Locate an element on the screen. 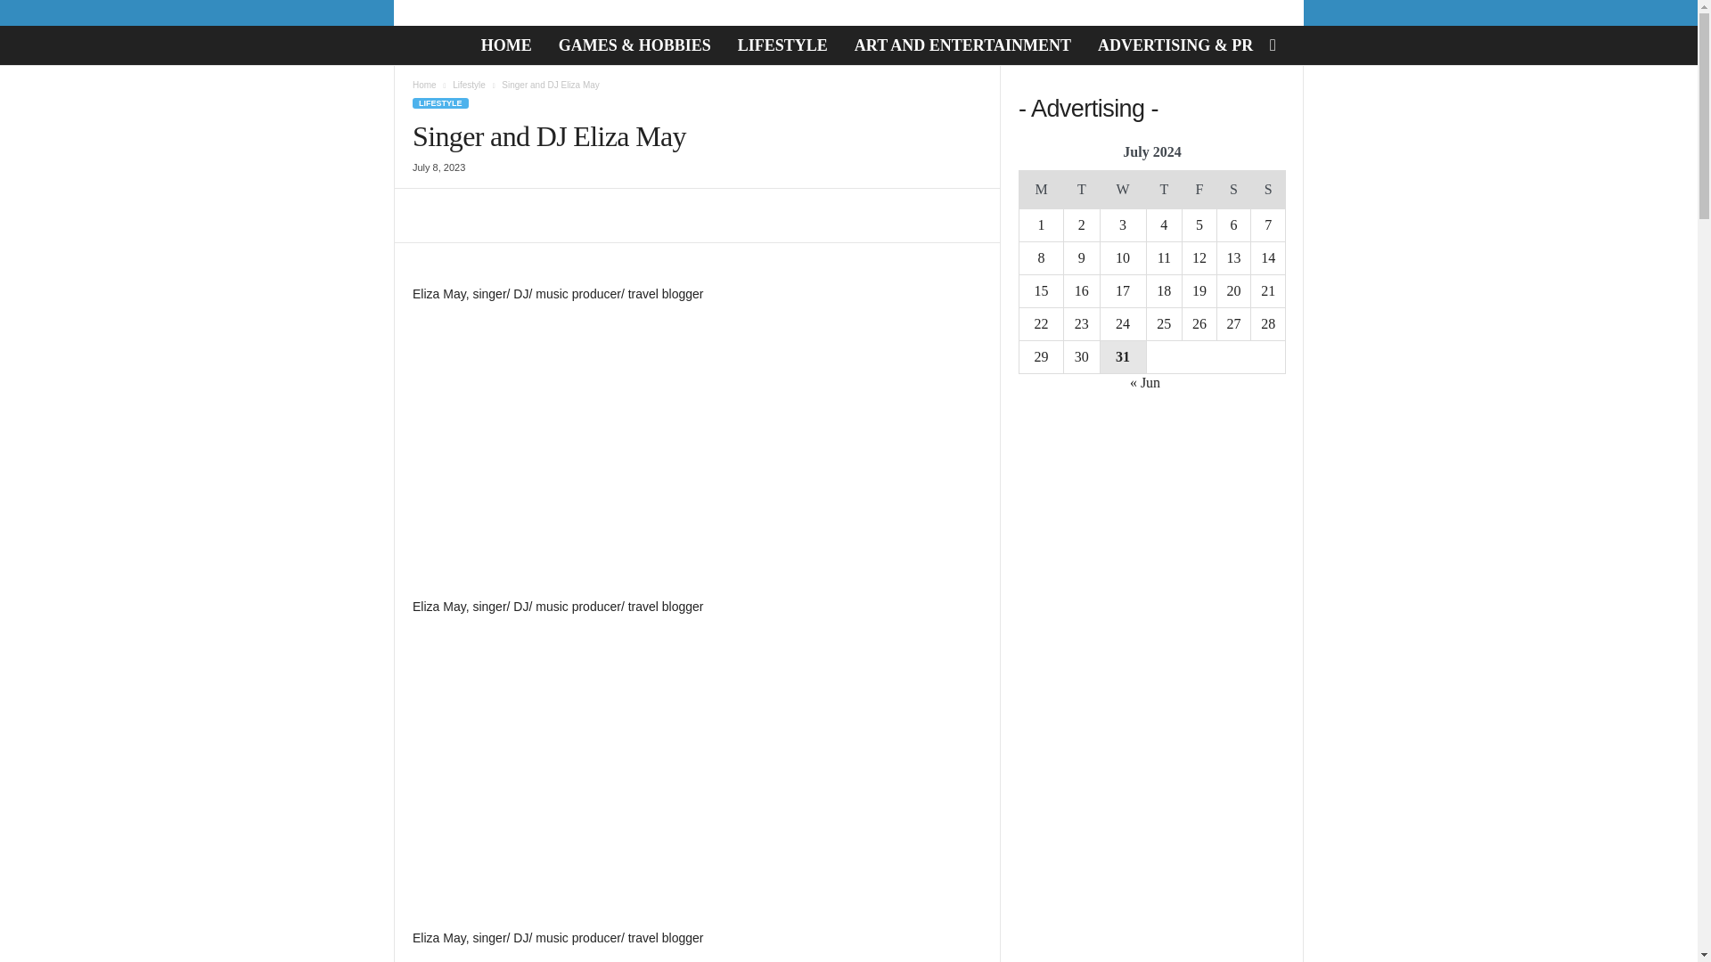  Analog Photo Day is located at coordinates (421, 45).